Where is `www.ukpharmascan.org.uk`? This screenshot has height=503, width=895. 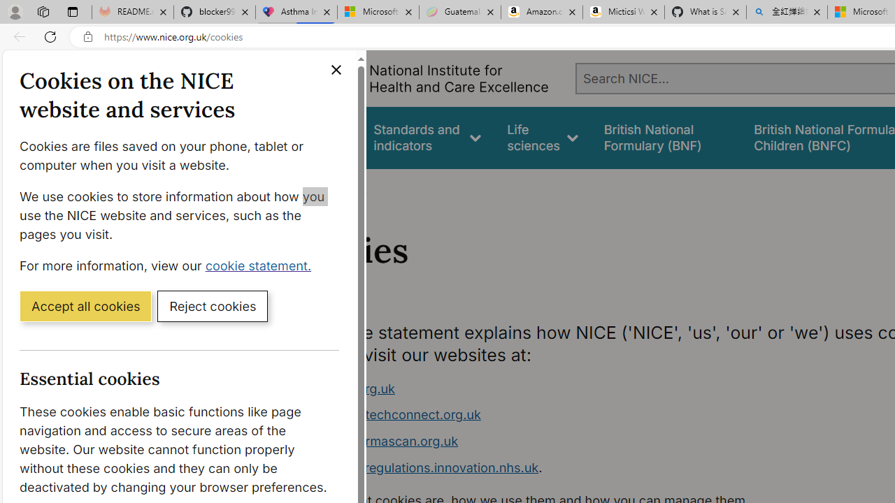 www.ukpharmascan.org.uk is located at coordinates (557, 442).